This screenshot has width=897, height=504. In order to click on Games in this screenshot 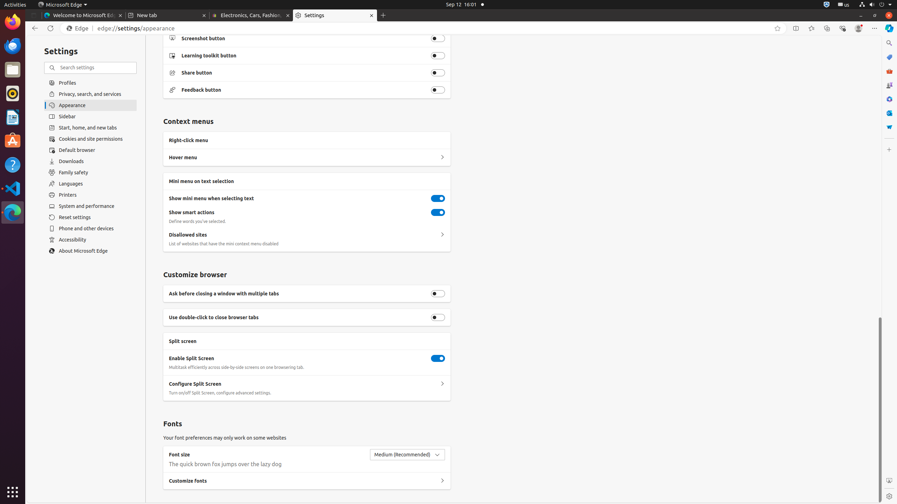, I will do `click(889, 85)`.